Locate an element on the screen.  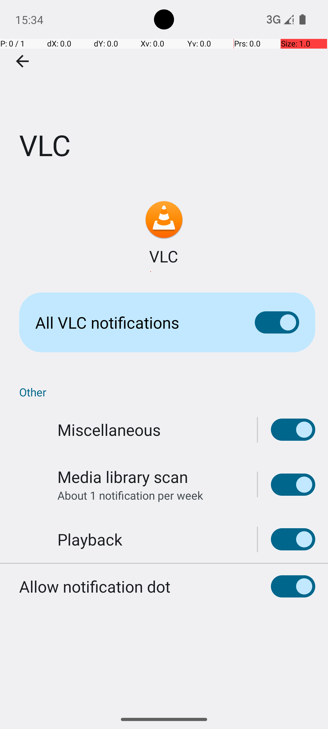
Media library scan is located at coordinates (123, 477).